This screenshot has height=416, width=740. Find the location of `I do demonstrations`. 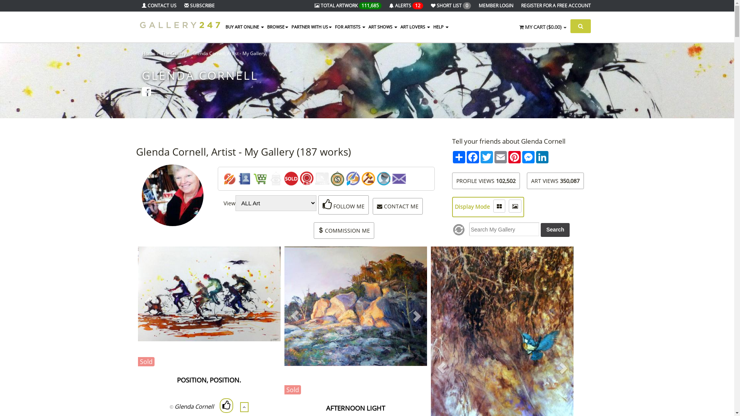

I do demonstrations is located at coordinates (353, 179).